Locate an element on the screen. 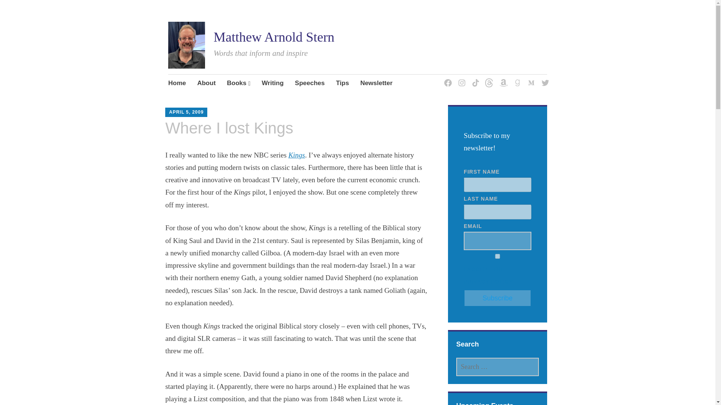 The height and width of the screenshot is (405, 721). Newsletter is located at coordinates (376, 83).